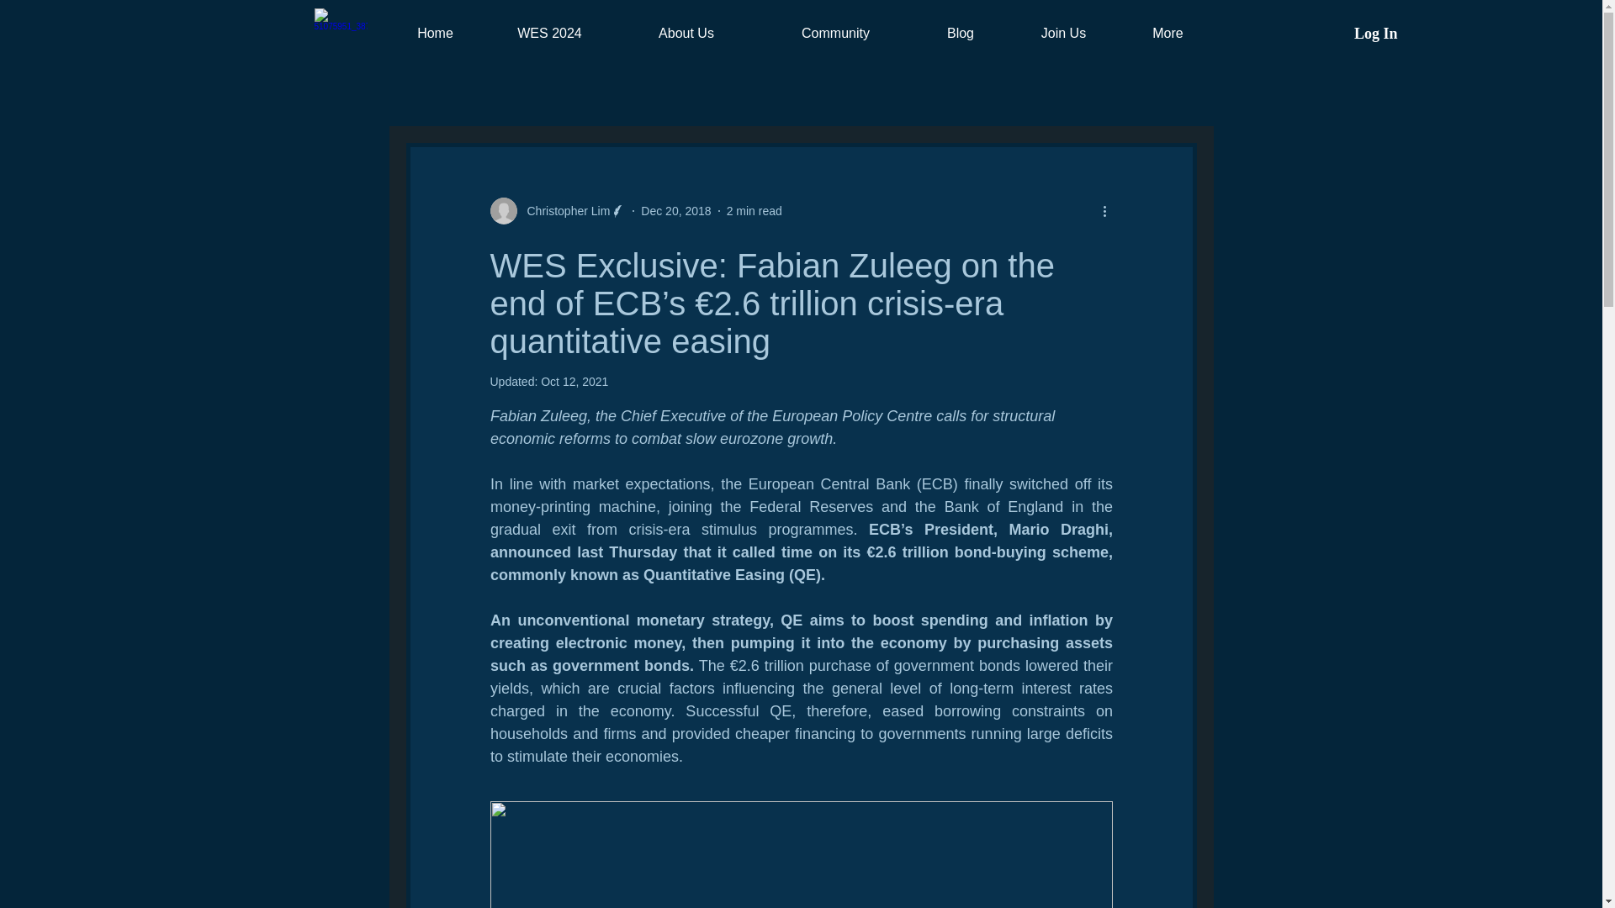 The image size is (1615, 908). Describe the element at coordinates (435, 33) in the screenshot. I see `Home` at that location.